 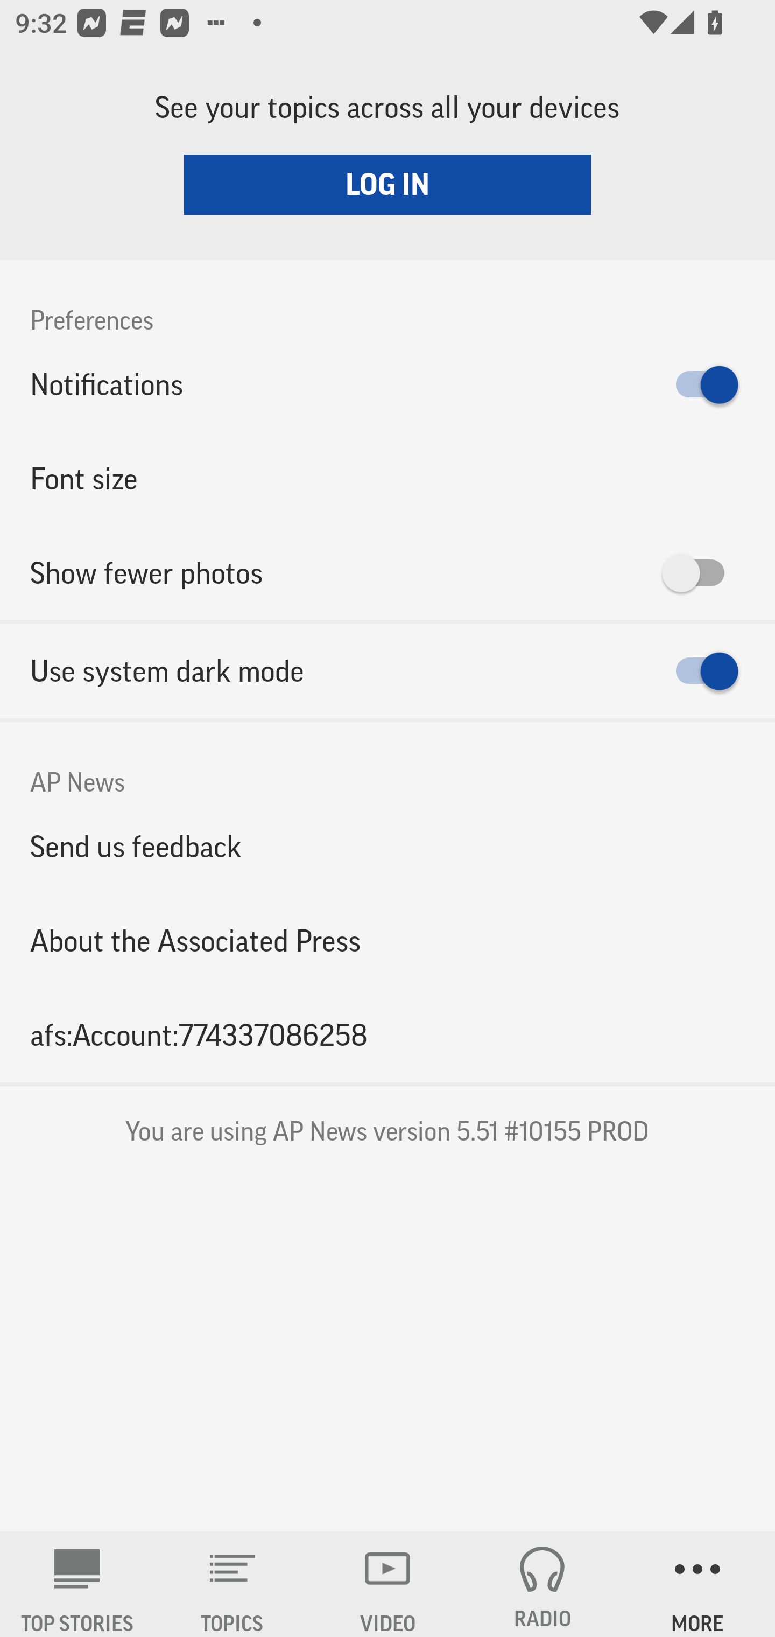 I want to click on About the Associated Press, so click(x=387, y=941).